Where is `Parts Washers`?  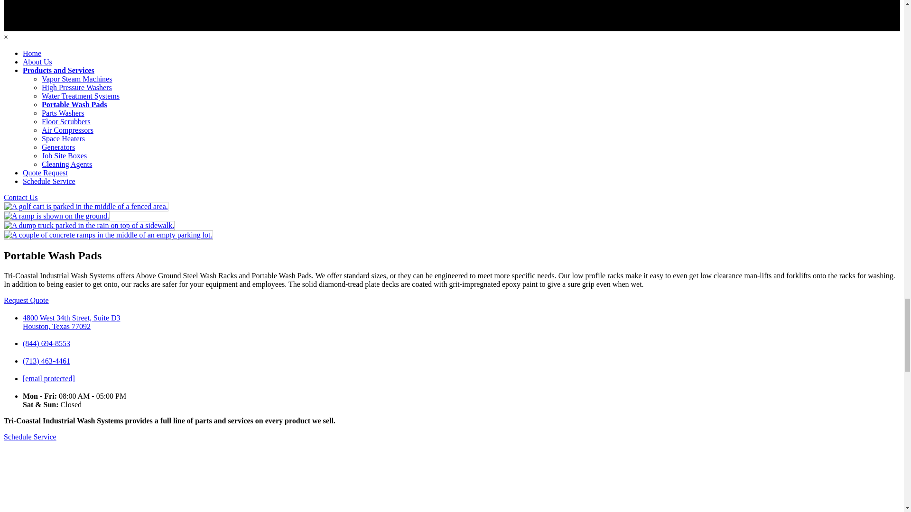 Parts Washers is located at coordinates (63, 113).